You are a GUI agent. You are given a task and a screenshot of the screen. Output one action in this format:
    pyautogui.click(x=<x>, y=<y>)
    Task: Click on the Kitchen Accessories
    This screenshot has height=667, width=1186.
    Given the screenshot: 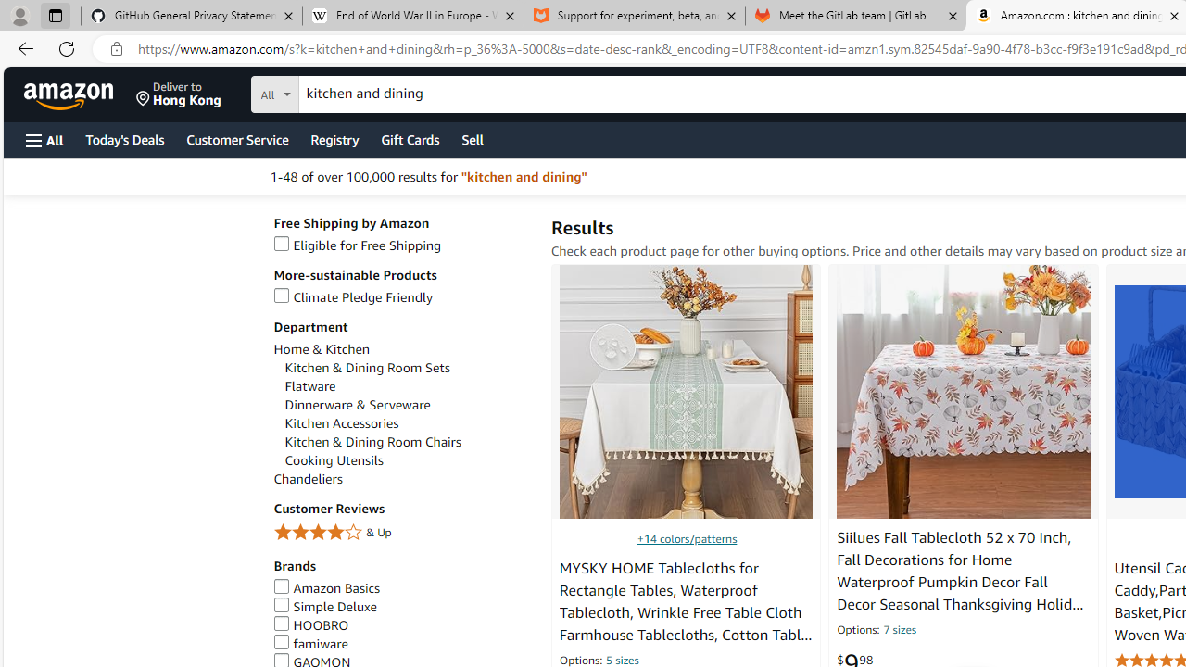 What is the action you would take?
    pyautogui.click(x=342, y=423)
    